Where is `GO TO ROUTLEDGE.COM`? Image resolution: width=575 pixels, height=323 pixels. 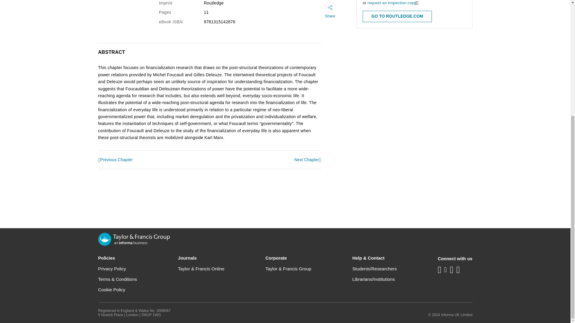
GO TO ROUTLEDGE.COM is located at coordinates (397, 16).